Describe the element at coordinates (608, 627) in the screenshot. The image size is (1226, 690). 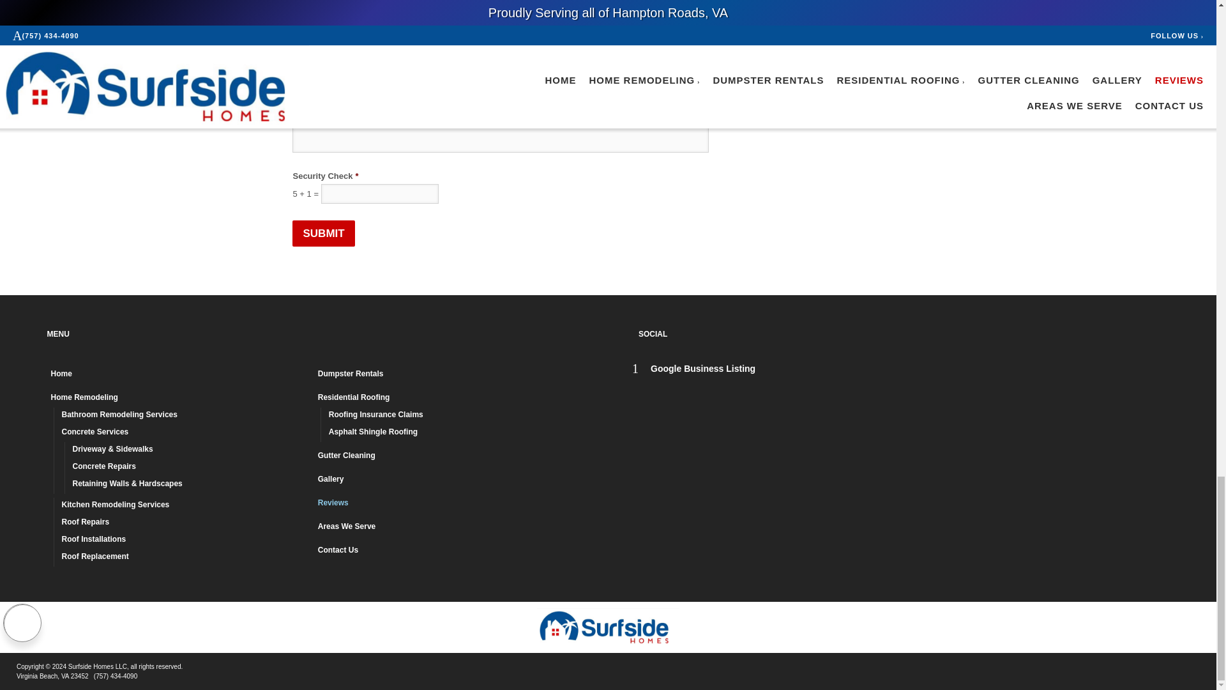
I see `Surfside Homes LLC` at that location.